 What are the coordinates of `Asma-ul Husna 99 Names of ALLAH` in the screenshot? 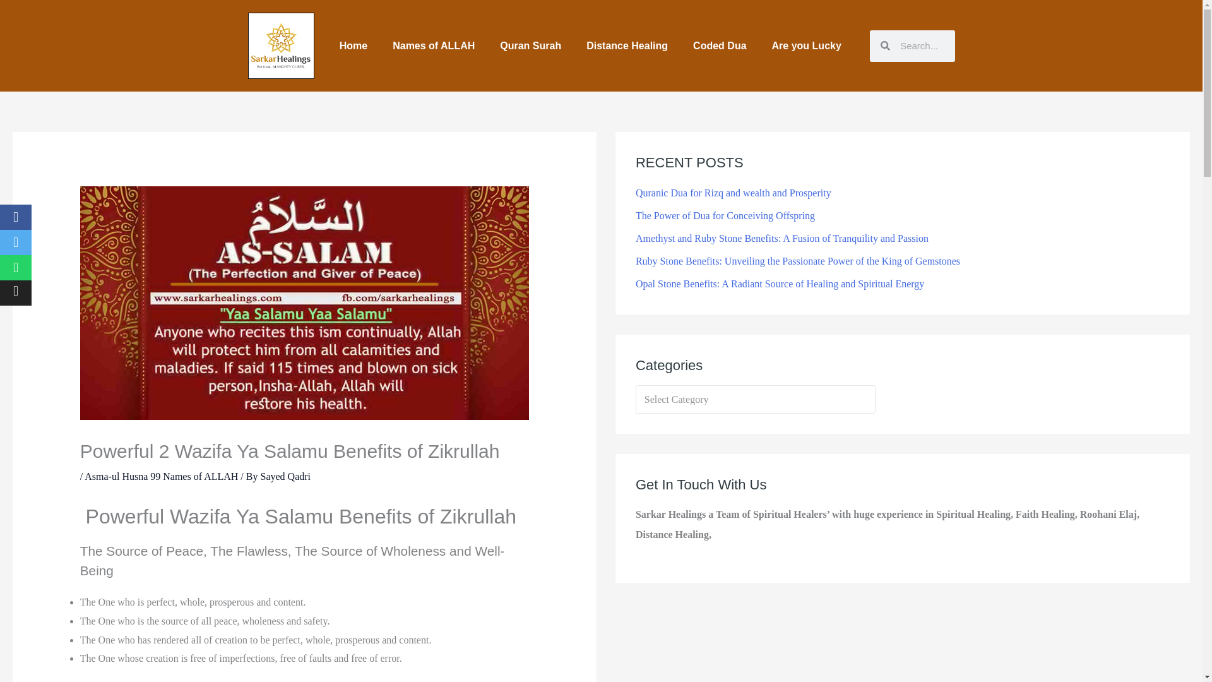 It's located at (161, 476).